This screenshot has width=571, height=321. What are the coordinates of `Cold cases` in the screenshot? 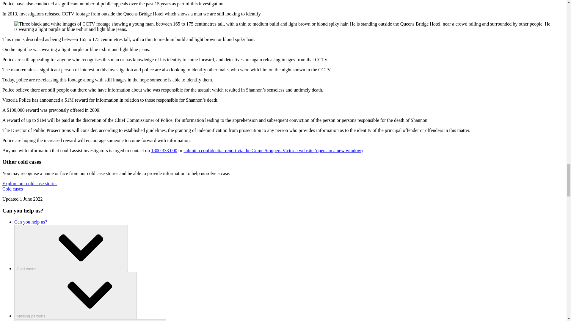 It's located at (12, 189).